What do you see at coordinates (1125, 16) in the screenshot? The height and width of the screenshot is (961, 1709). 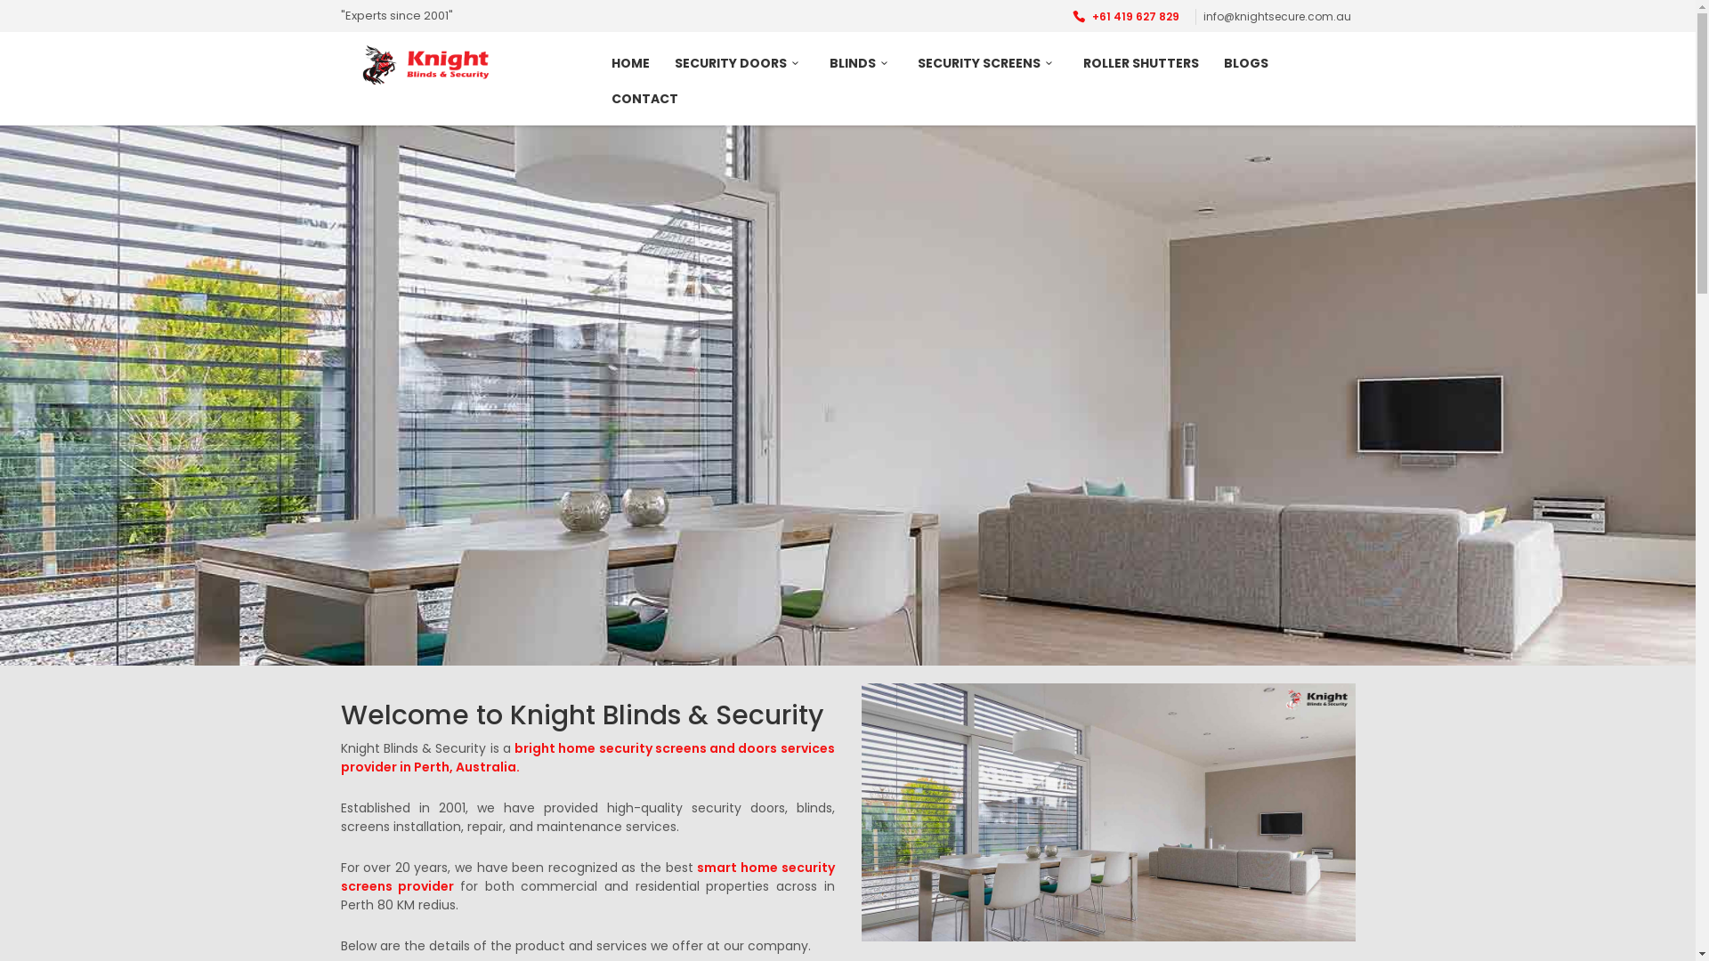 I see `+61 419 627 829` at bounding box center [1125, 16].